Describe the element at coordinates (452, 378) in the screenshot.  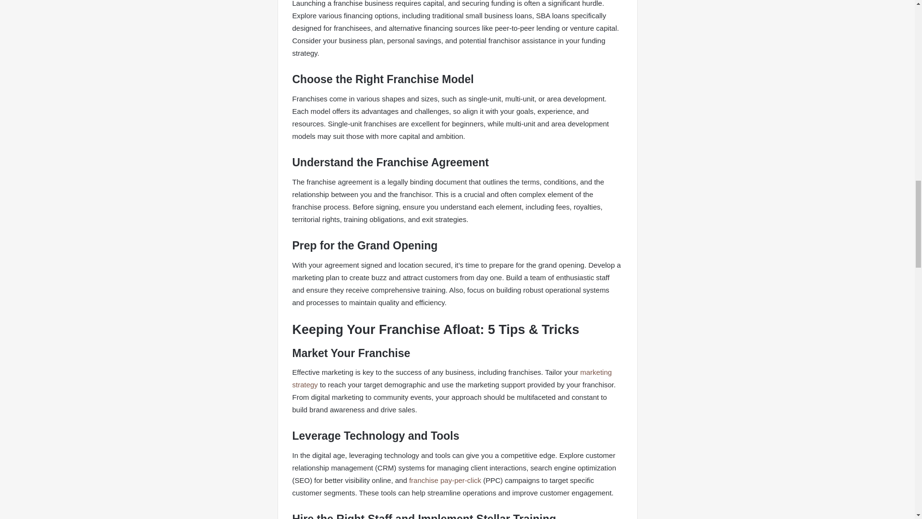
I see `Top 5 Social Media Marketing Tips From The Pros In 2021` at that location.